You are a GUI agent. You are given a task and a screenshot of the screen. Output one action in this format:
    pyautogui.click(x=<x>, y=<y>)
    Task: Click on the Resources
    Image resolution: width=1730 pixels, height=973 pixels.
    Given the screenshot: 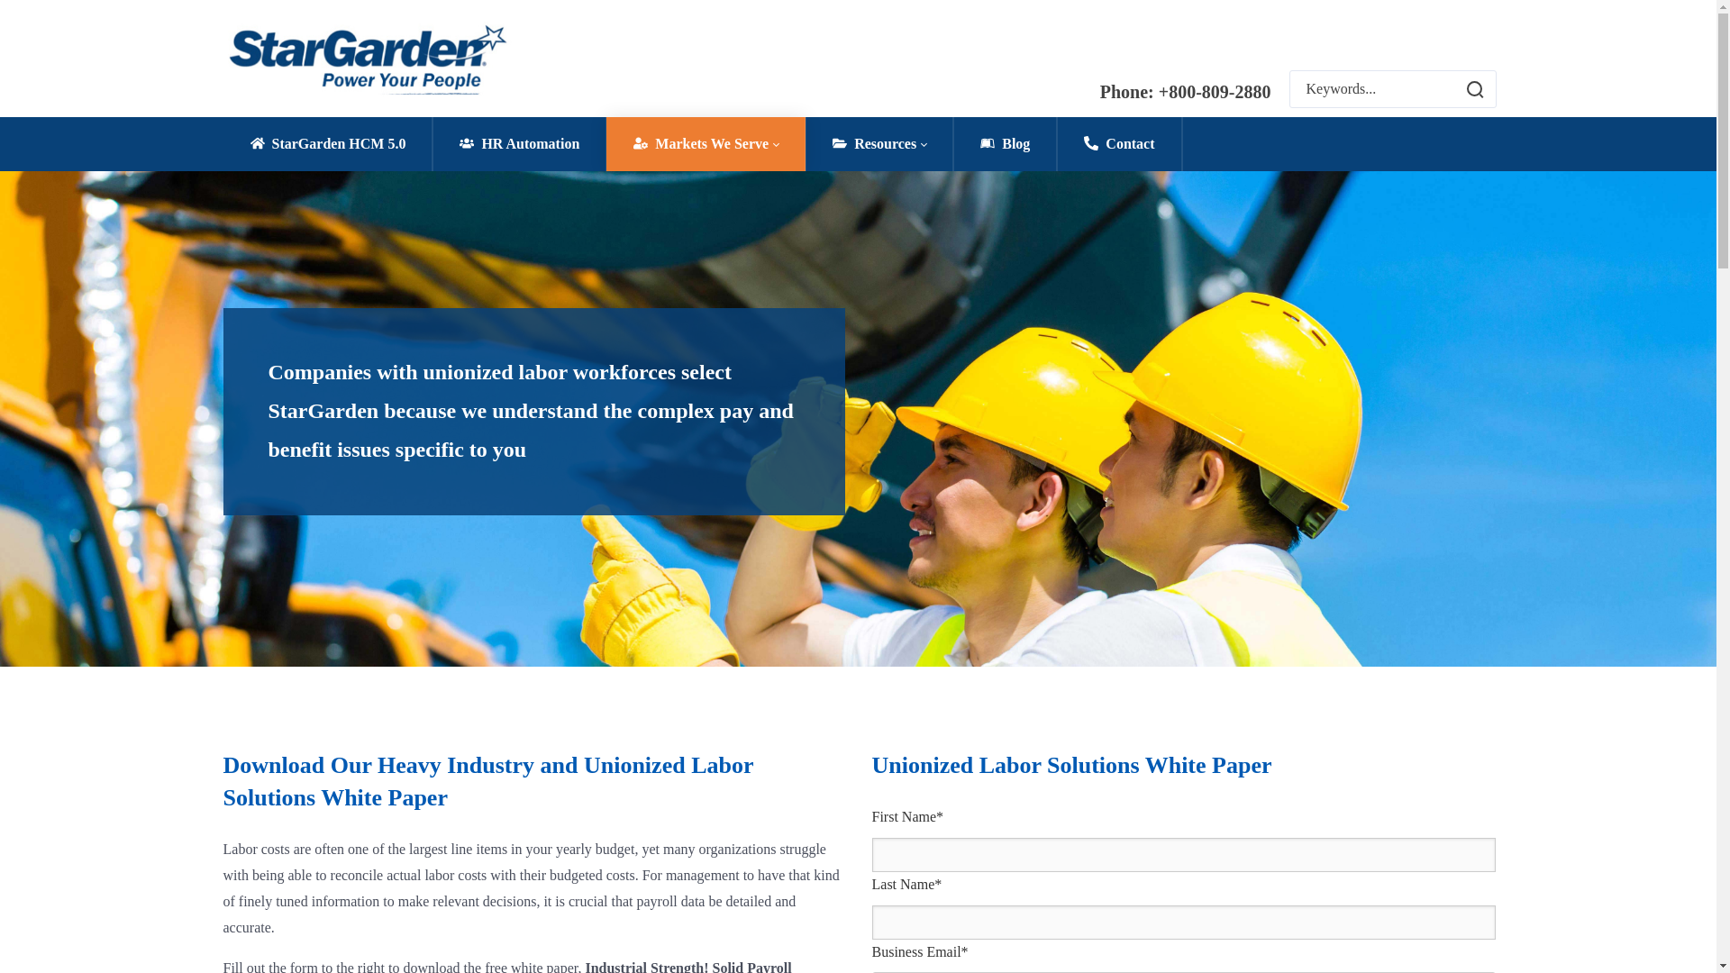 What is the action you would take?
    pyautogui.click(x=879, y=144)
    